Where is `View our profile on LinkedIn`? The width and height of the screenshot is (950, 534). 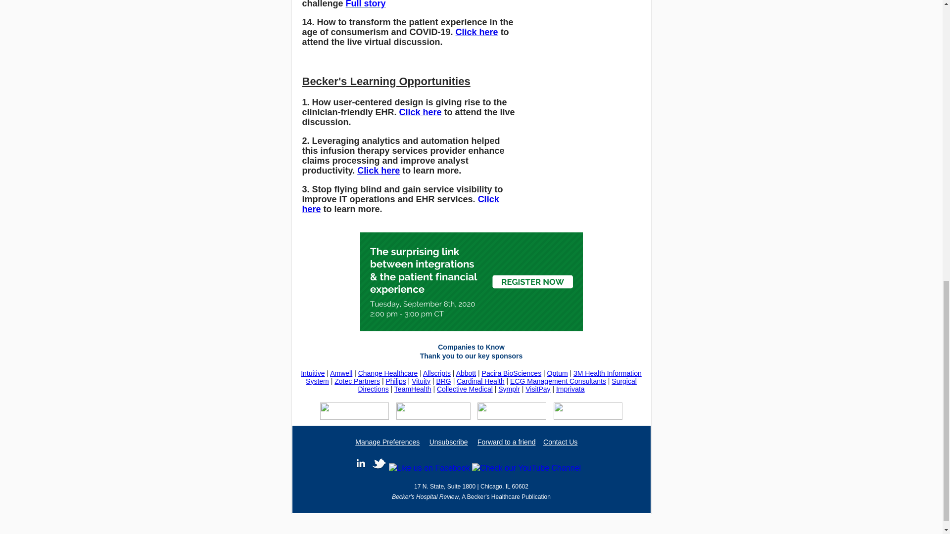
View our profile on LinkedIn is located at coordinates (360, 463).